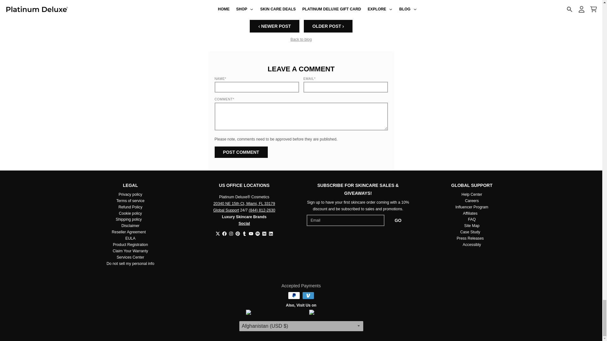 Image resolution: width=607 pixels, height=341 pixels. I want to click on Instagram - Platinum Deluxe Cosmetics, so click(231, 234).